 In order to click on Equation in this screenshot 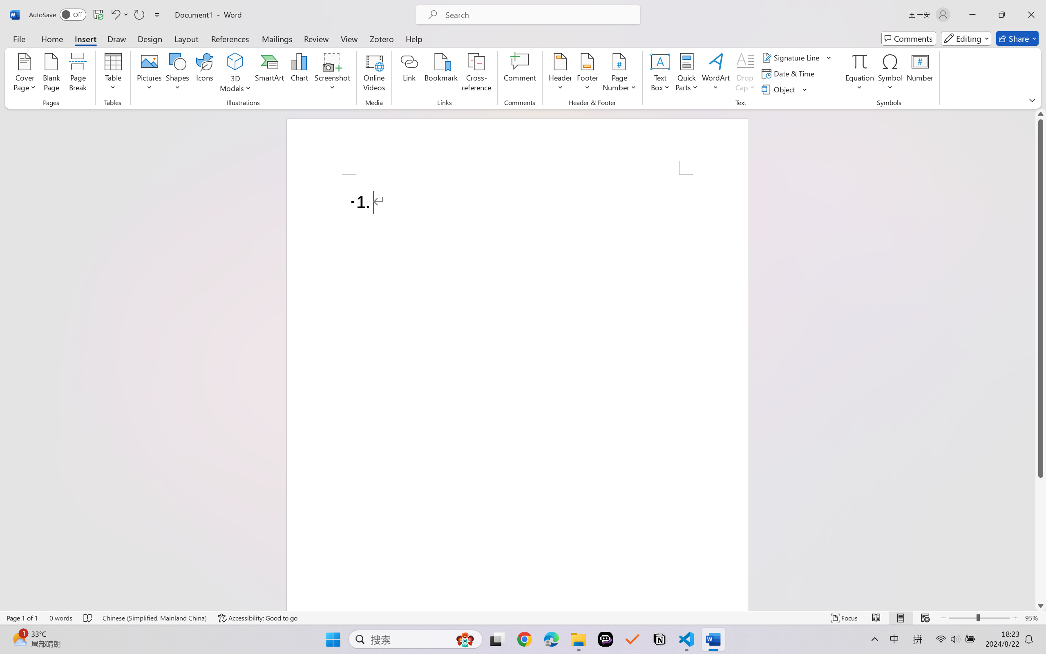, I will do `click(860, 61)`.